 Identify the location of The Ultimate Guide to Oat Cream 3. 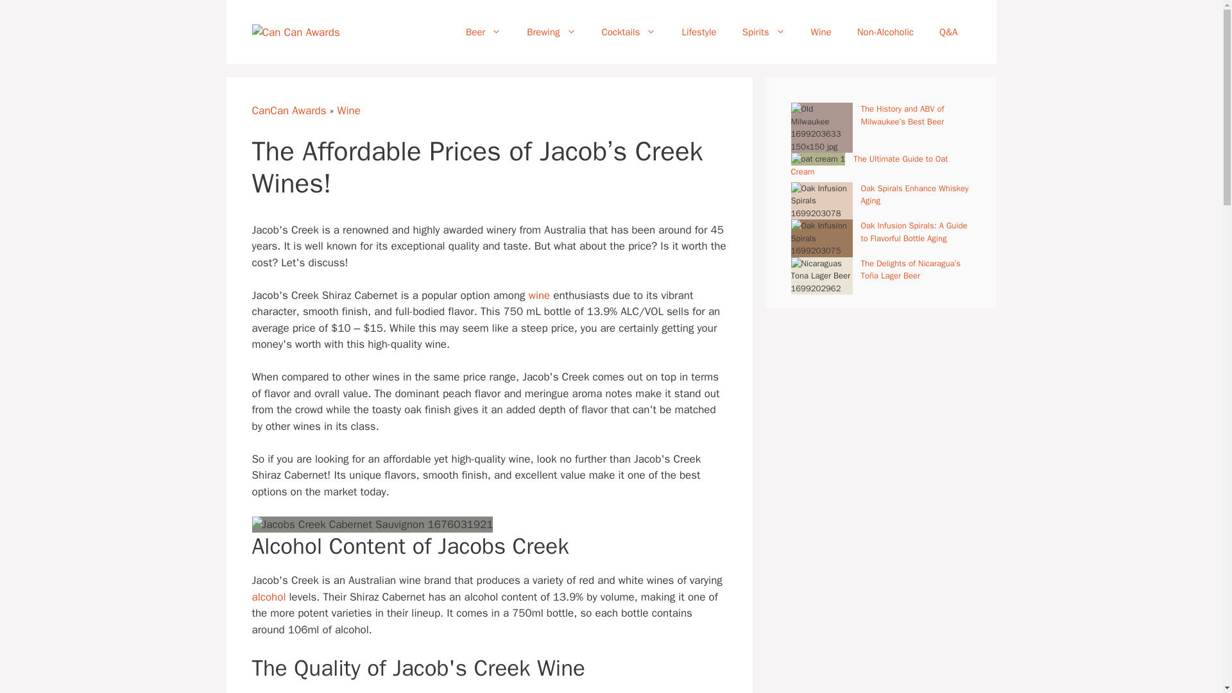
(817, 159).